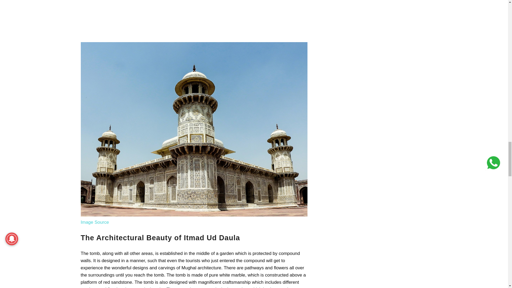  I want to click on Advertisement, so click(194, 20).